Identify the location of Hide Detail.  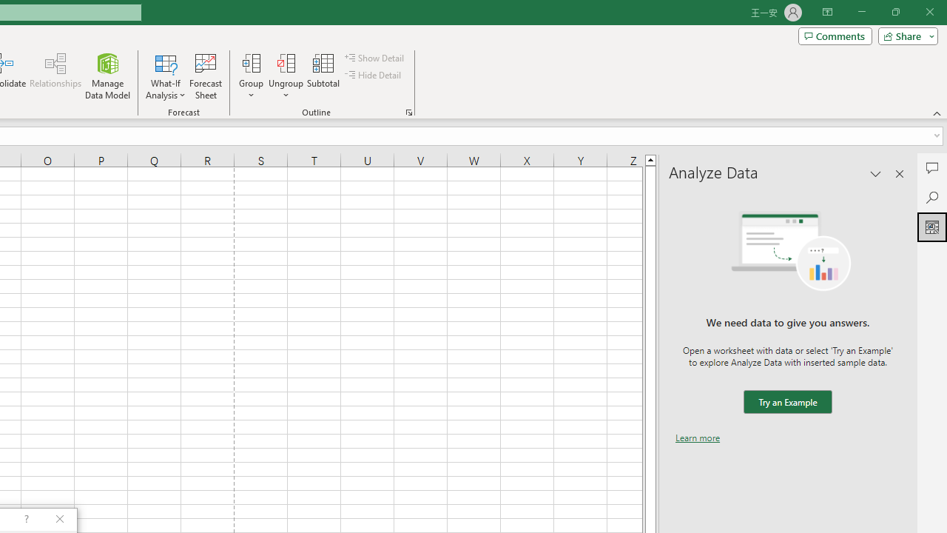
(374, 76).